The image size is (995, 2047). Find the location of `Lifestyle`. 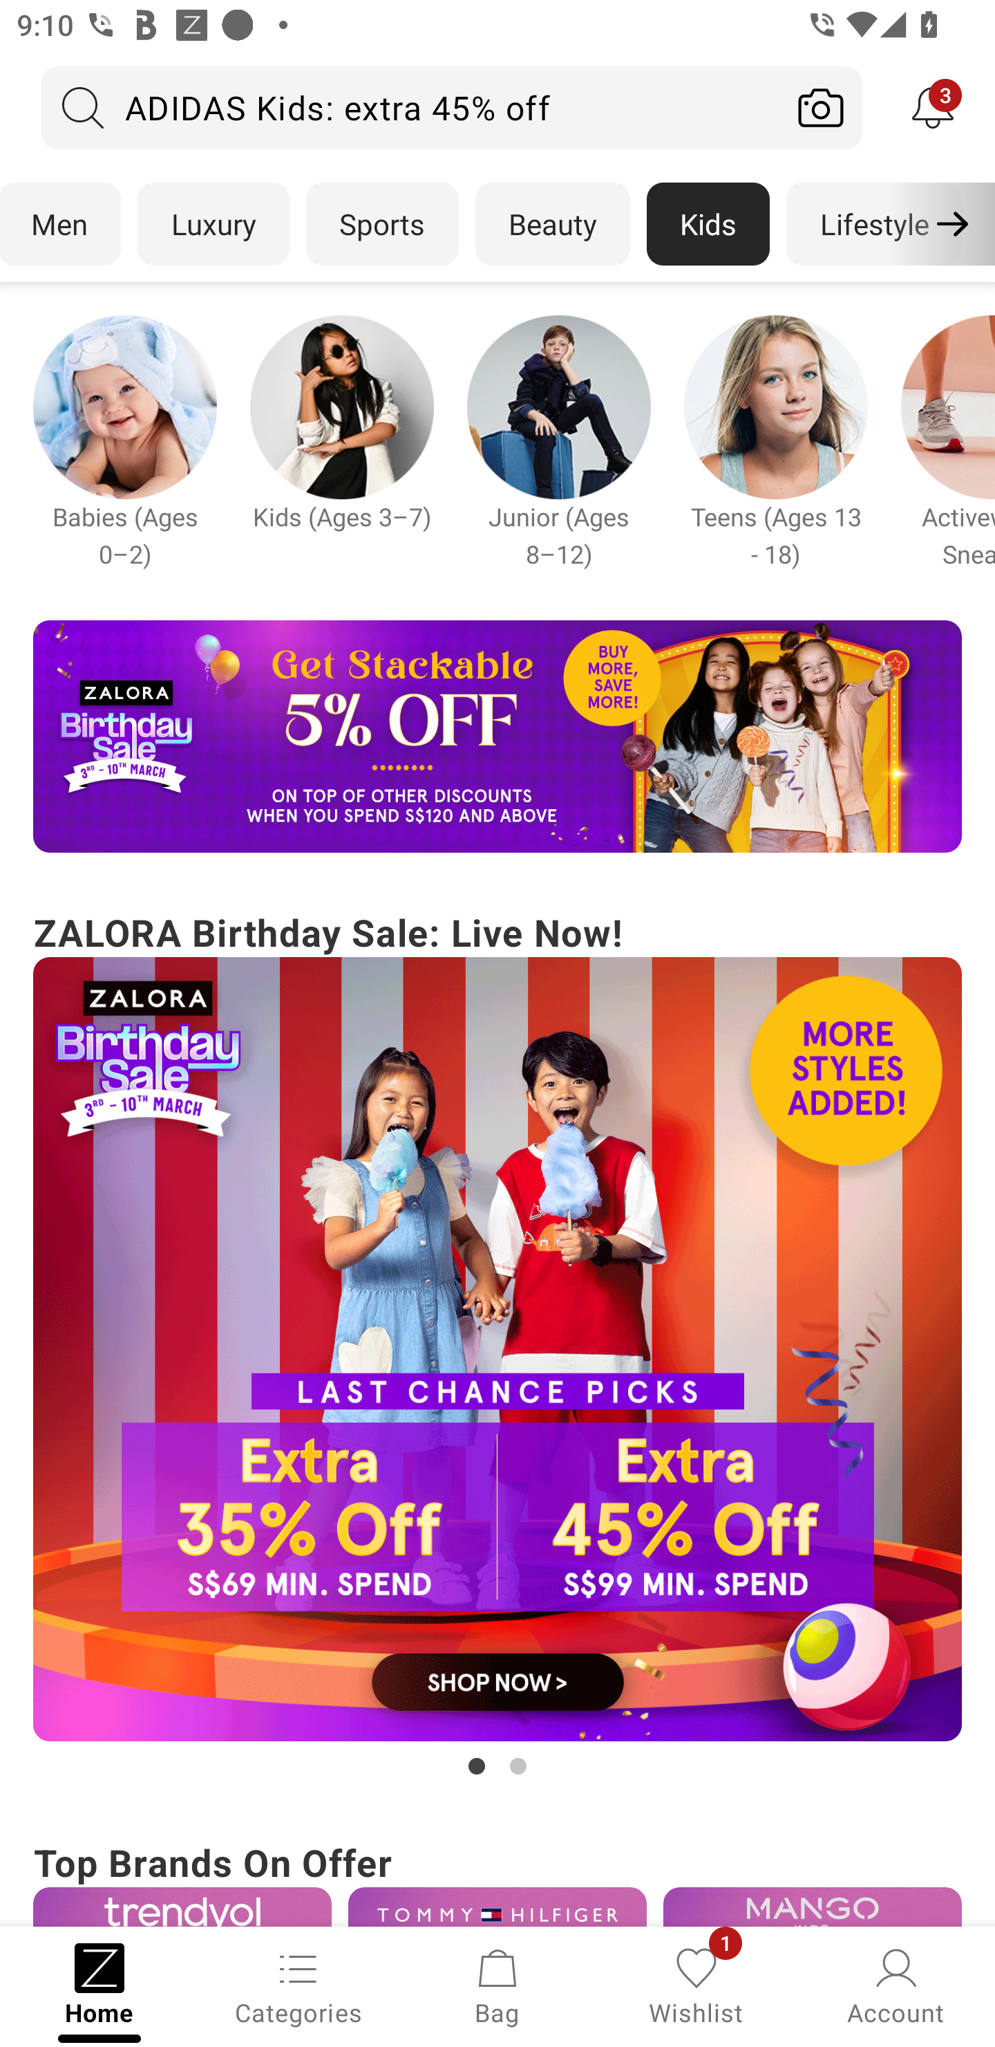

Lifestyle is located at coordinates (873, 224).